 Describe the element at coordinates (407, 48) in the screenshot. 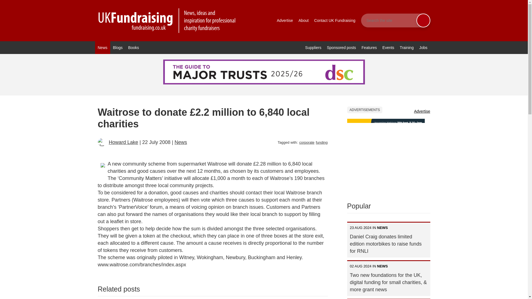

I see `Training` at that location.